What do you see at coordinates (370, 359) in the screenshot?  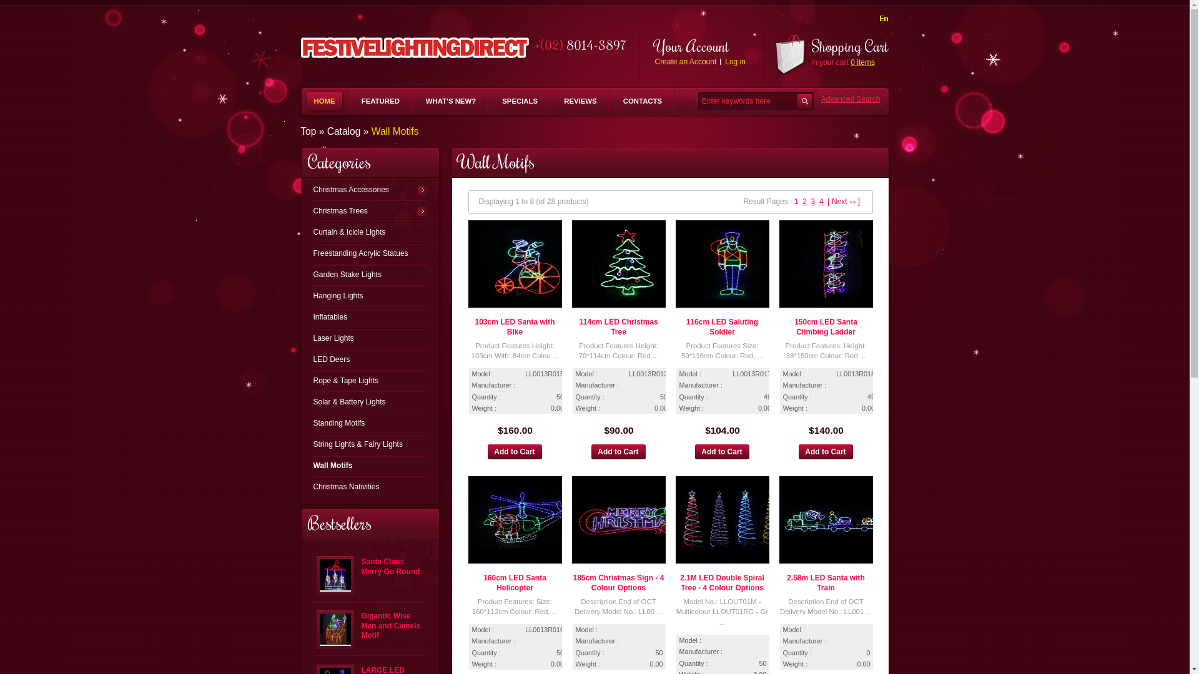 I see `LED Deers` at bounding box center [370, 359].